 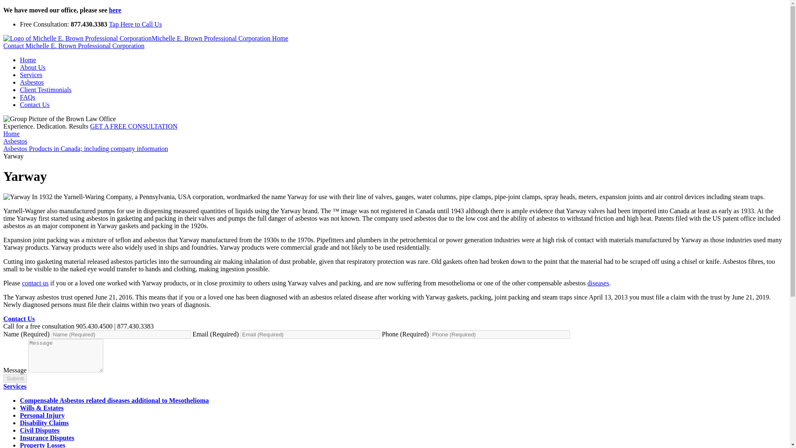 I want to click on here, so click(x=115, y=10).